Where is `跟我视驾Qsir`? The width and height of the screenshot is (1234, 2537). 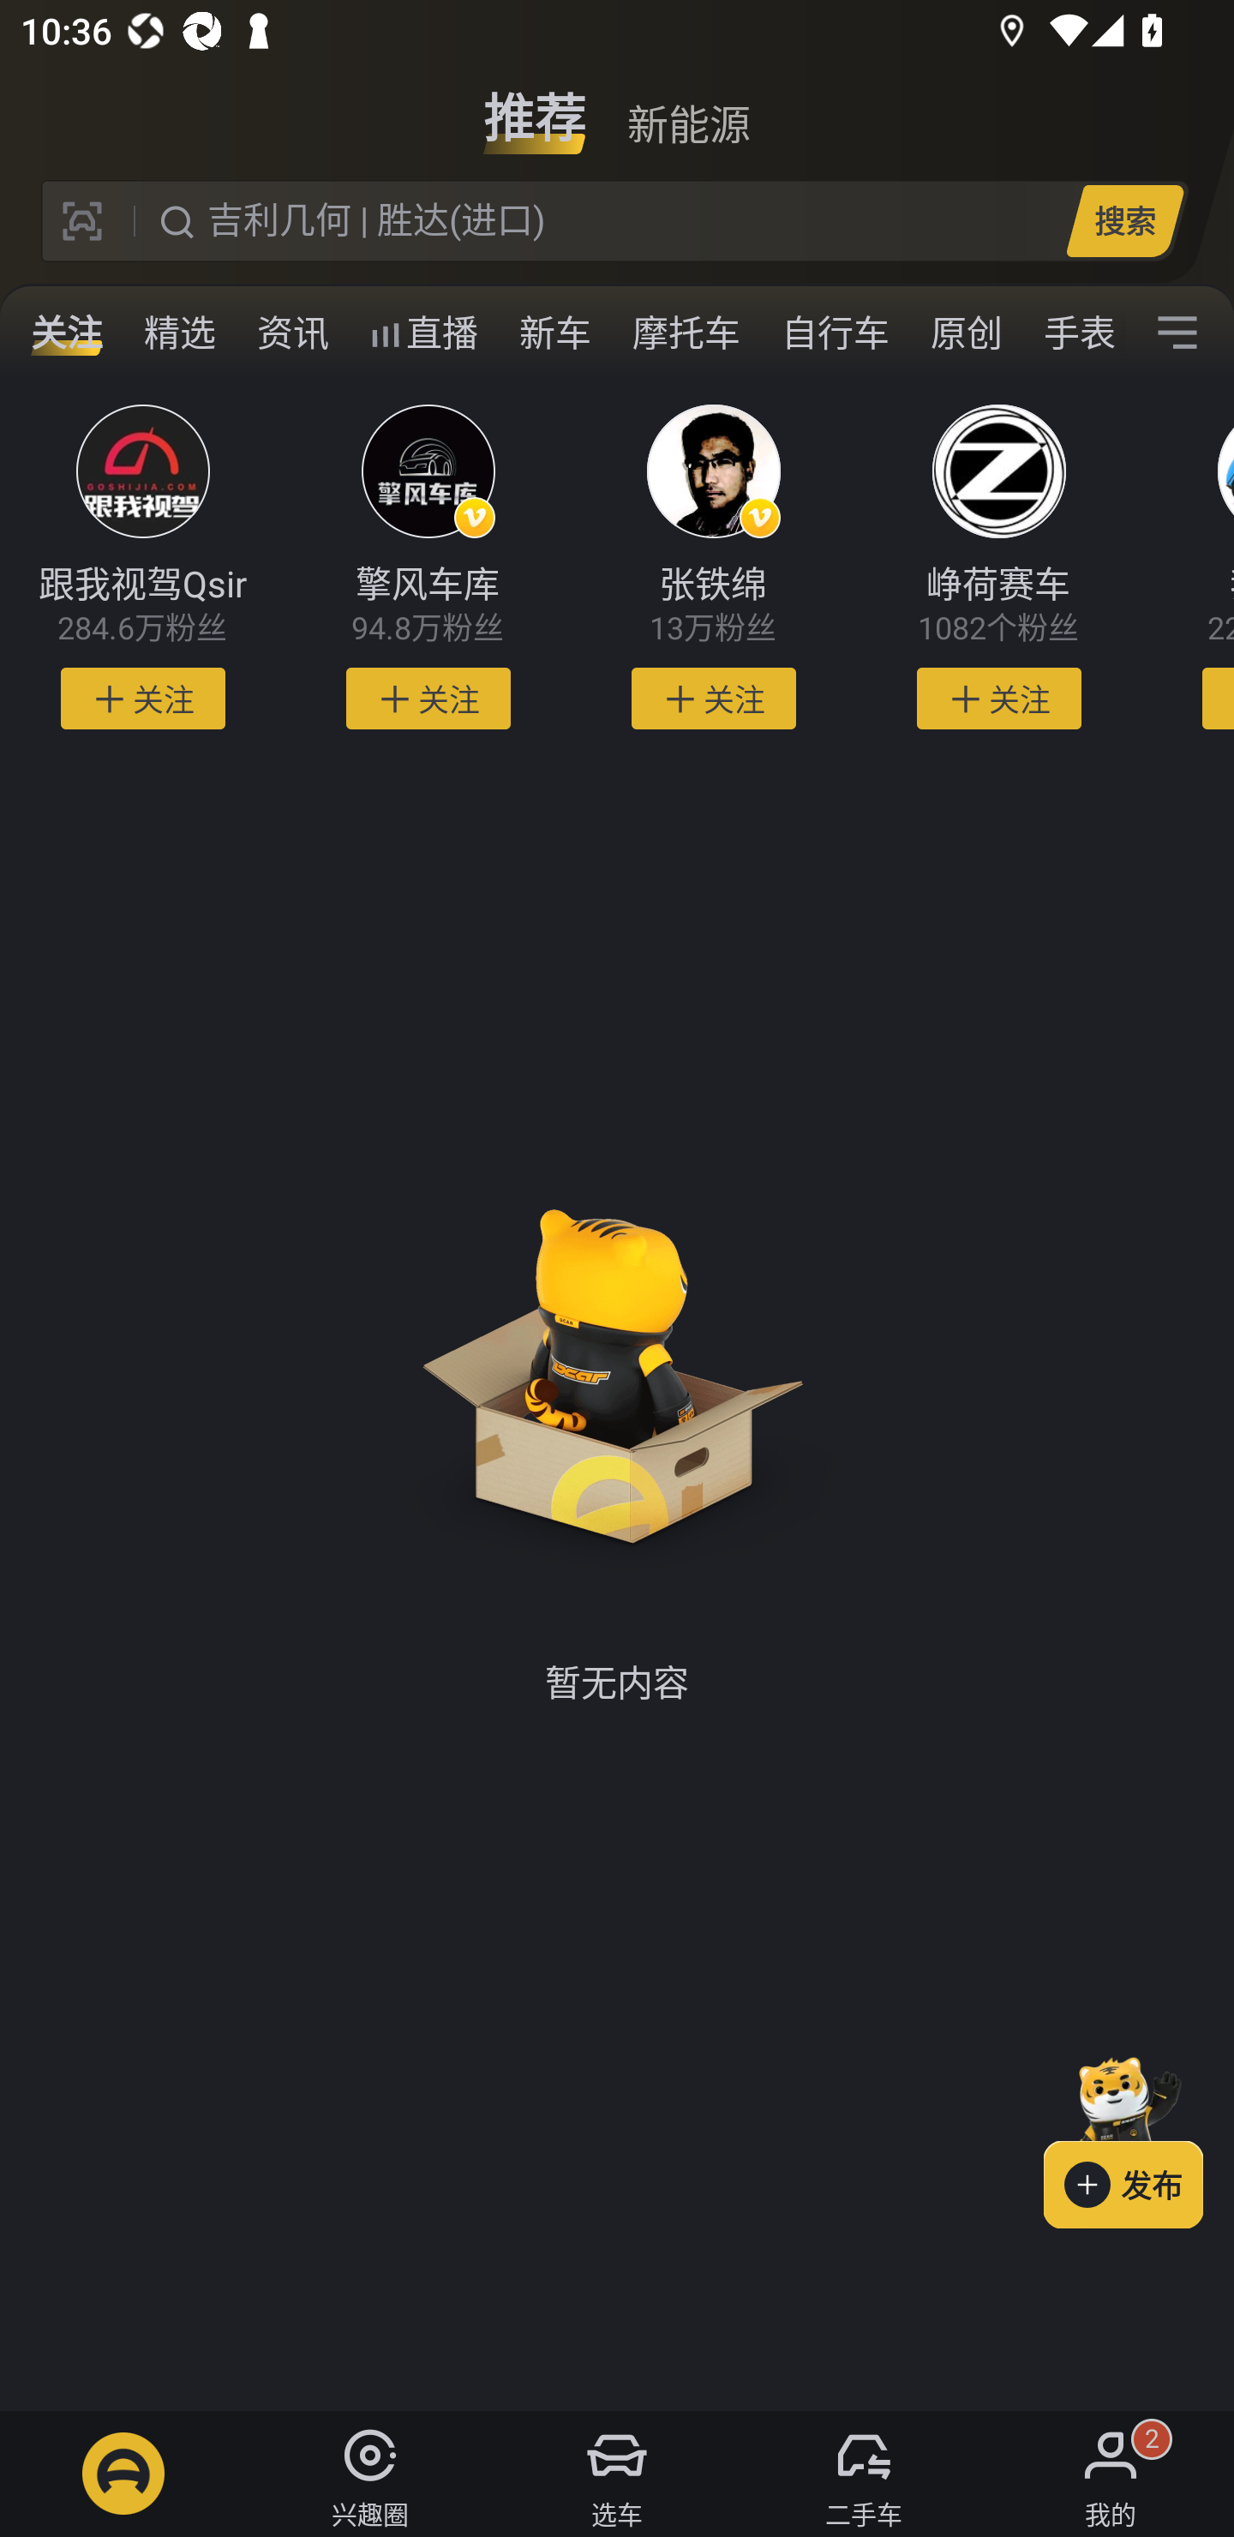 跟我视驾Qsir is located at coordinates (142, 585).